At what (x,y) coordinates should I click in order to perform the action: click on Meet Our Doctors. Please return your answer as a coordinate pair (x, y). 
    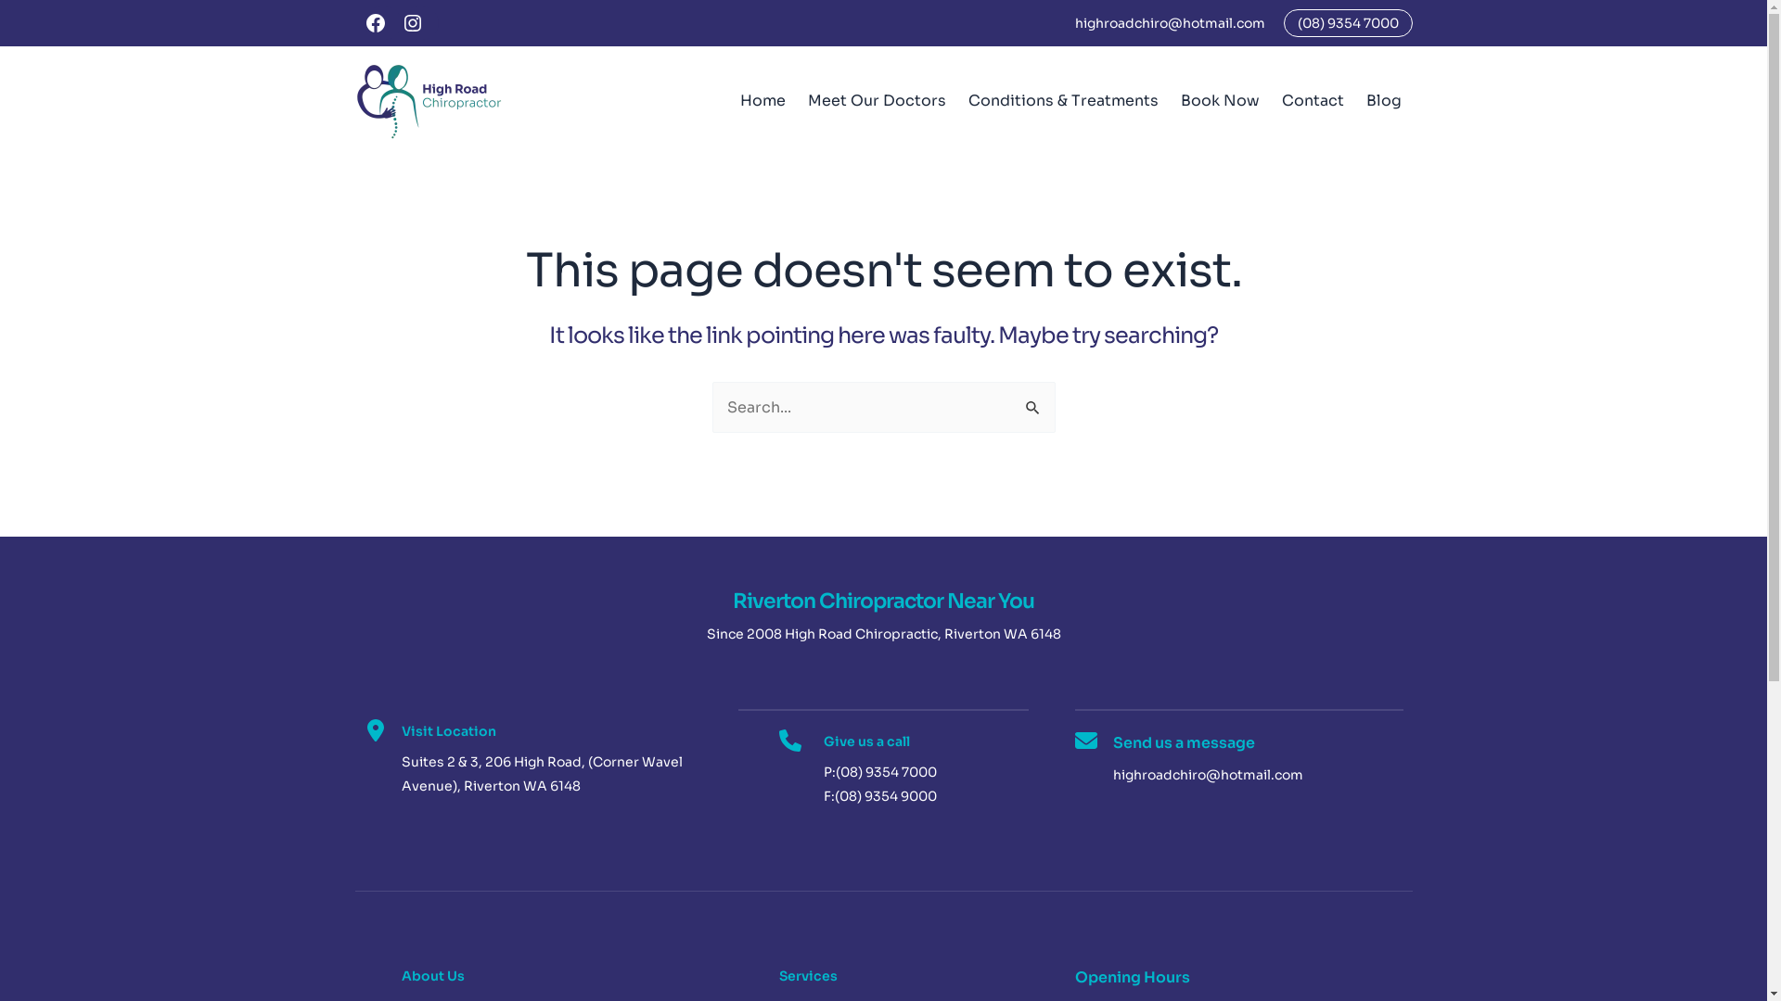
    Looking at the image, I should click on (876, 101).